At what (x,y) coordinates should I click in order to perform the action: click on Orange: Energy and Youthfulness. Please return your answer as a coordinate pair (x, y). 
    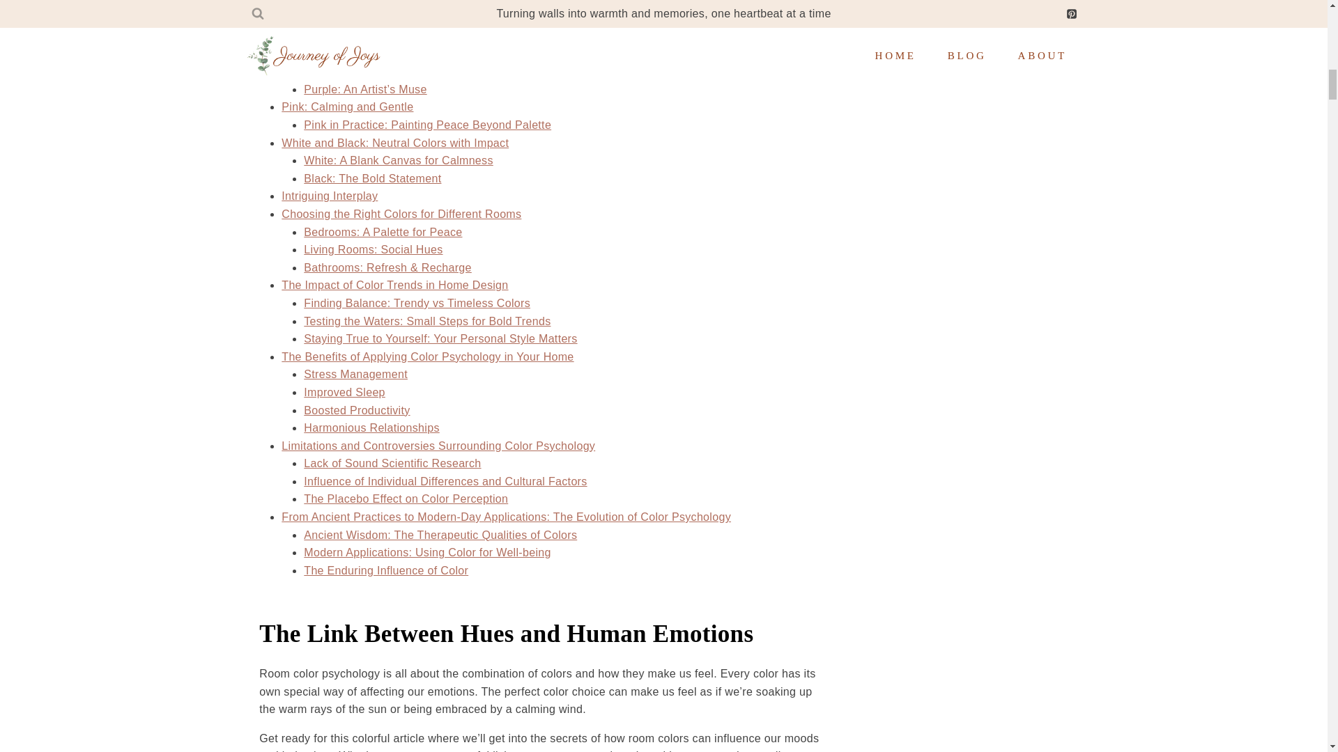
    Looking at the image, I should click on (390, 3).